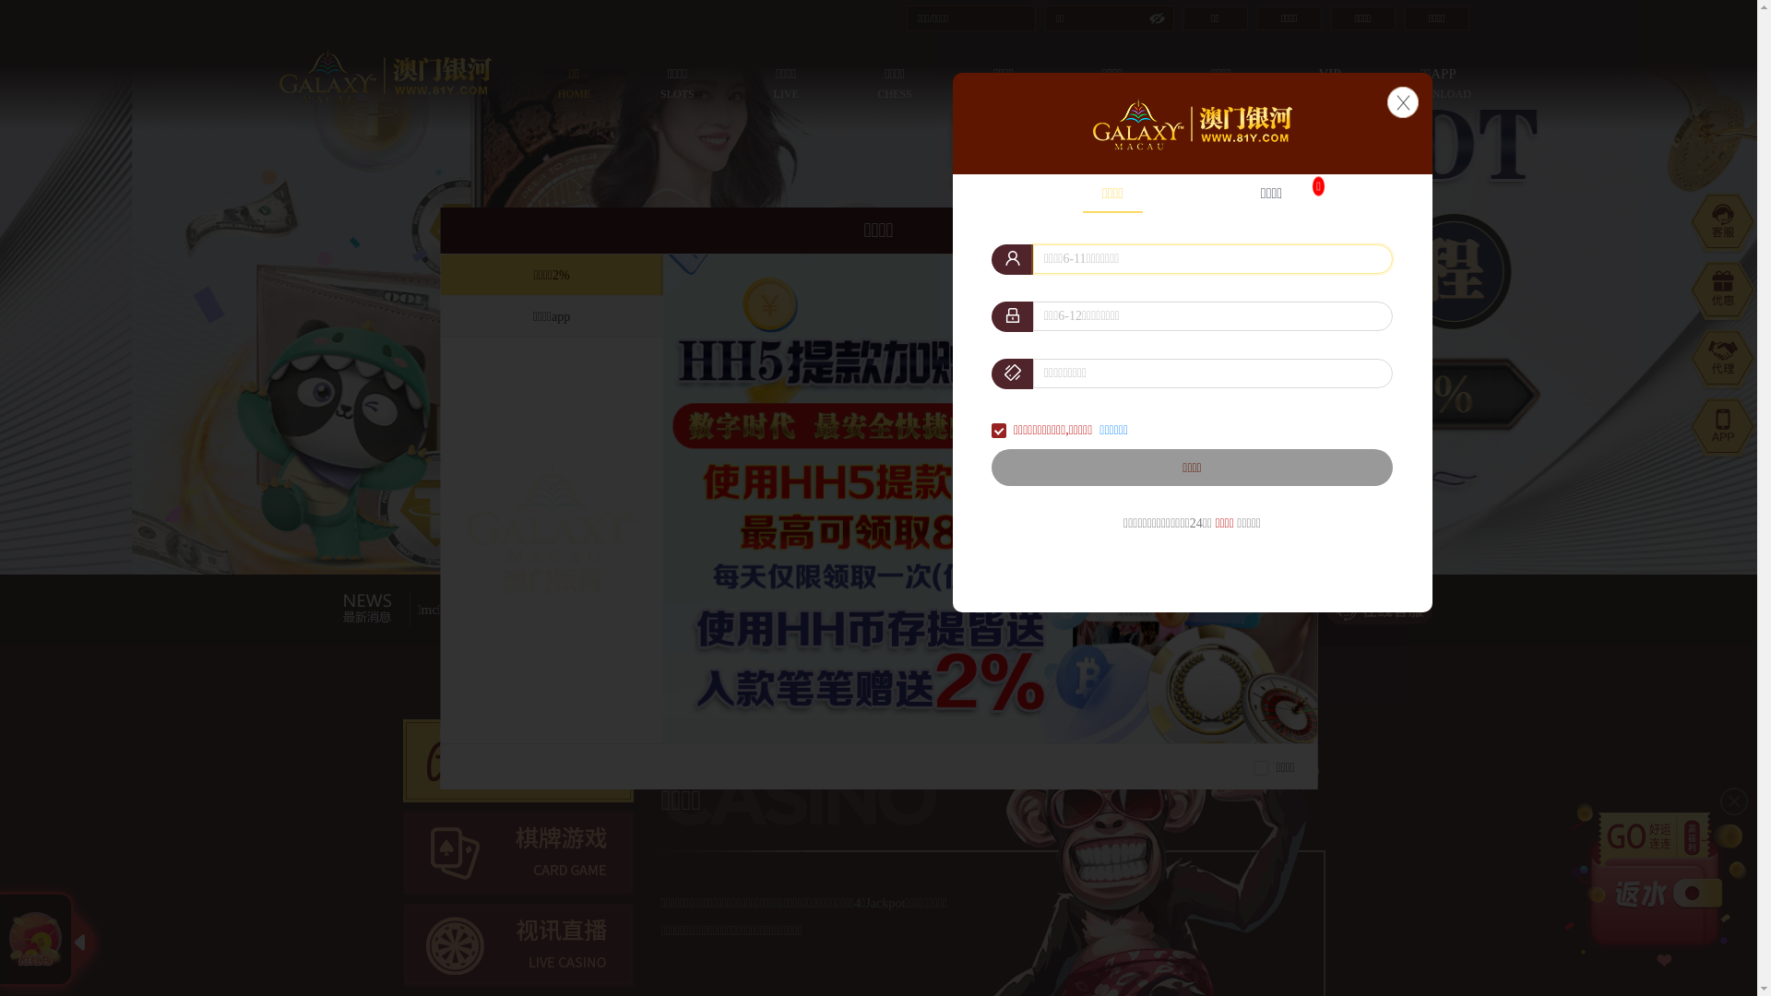  I want to click on 5, so click(900, 535).